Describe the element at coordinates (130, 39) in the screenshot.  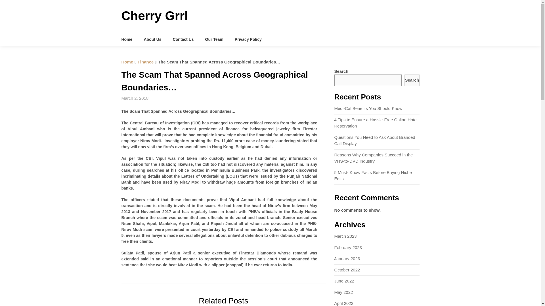
I see `Home` at that location.